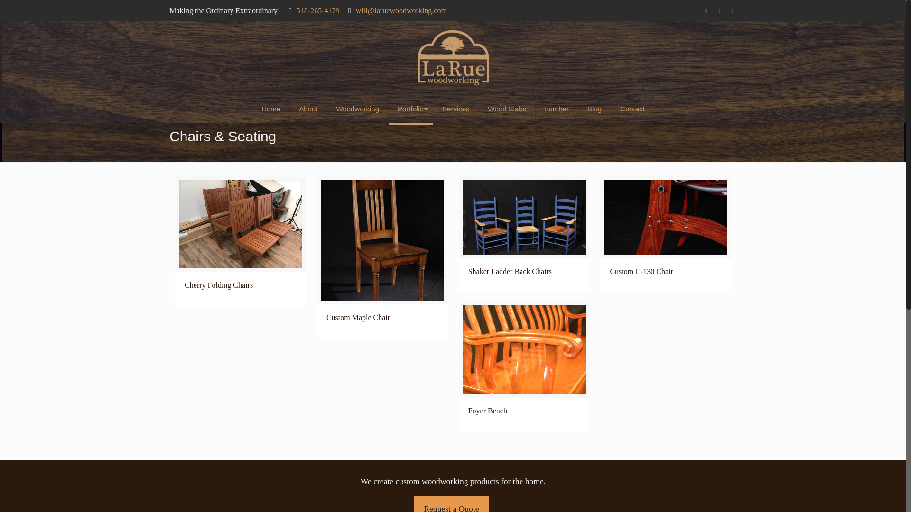 This screenshot has width=911, height=512. Describe the element at coordinates (719, 11) in the screenshot. I see `Twitter` at that location.